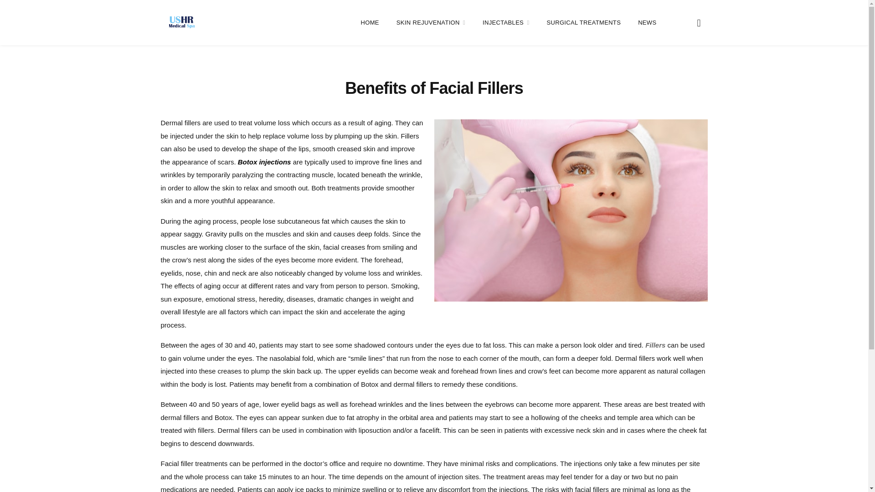 The image size is (875, 492). I want to click on Injectables, so click(506, 23).